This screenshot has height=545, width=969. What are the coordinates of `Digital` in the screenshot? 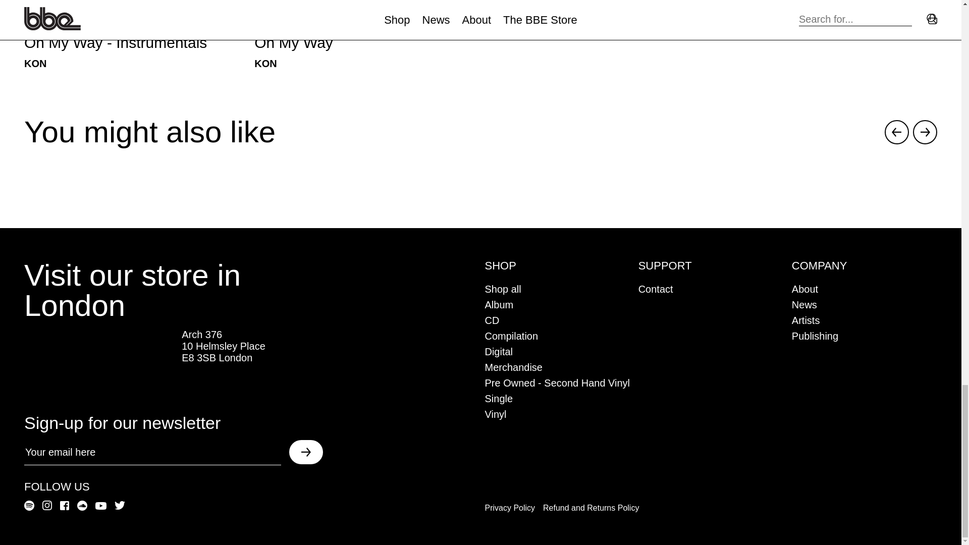 It's located at (499, 399).